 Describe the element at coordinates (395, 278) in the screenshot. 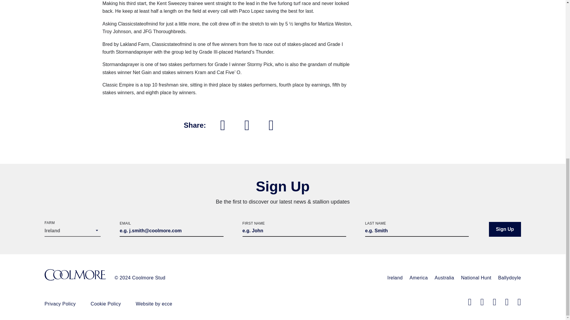

I see `Ireland` at that location.